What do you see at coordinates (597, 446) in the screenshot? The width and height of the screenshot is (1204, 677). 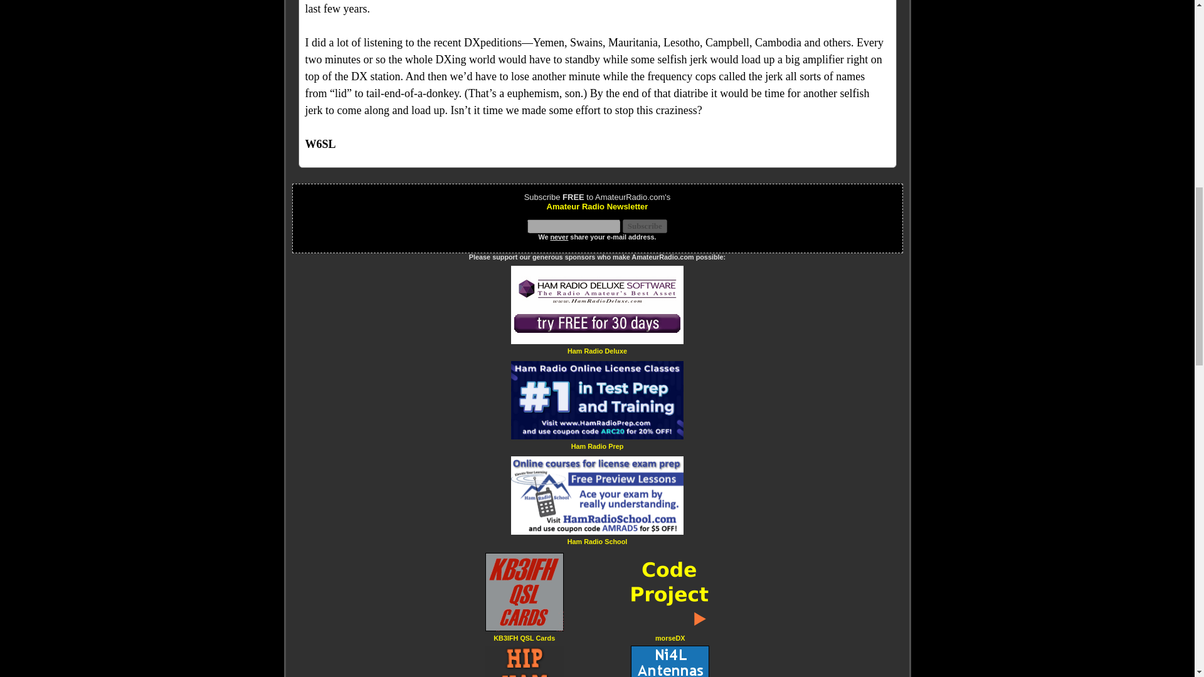 I see `Ham Radio Prep` at bounding box center [597, 446].